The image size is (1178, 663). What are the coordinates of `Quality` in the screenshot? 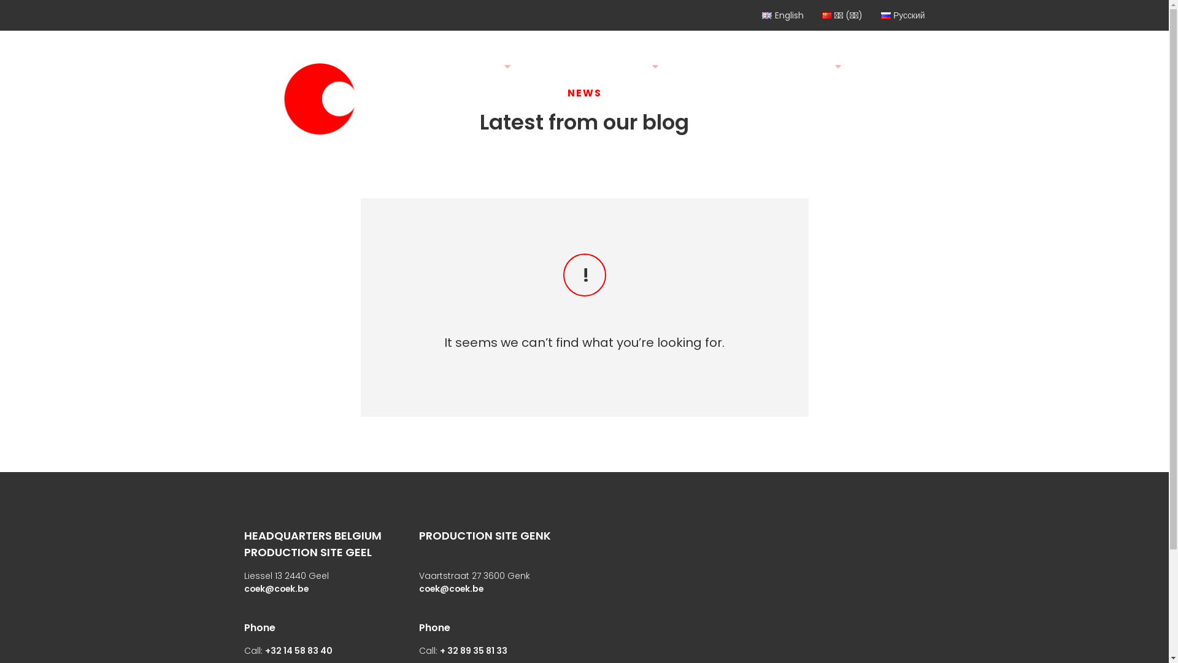 It's located at (686, 66).